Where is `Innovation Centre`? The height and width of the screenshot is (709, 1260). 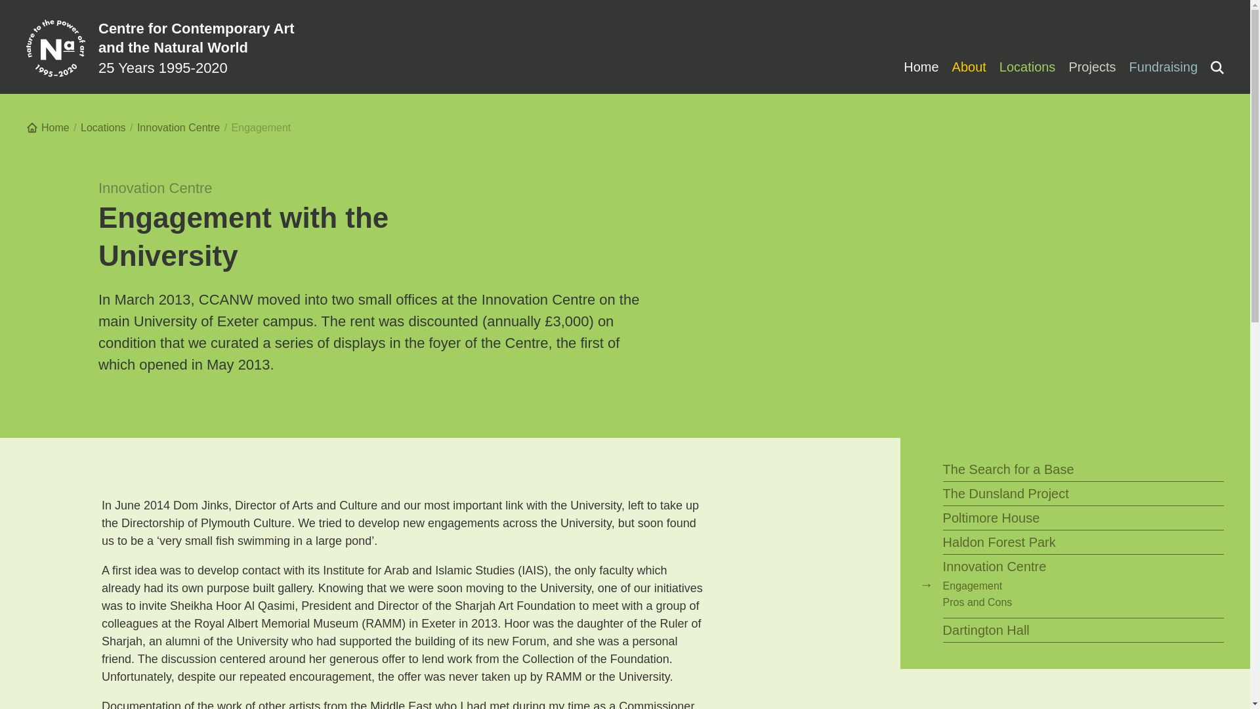 Innovation Centre is located at coordinates (178, 127).